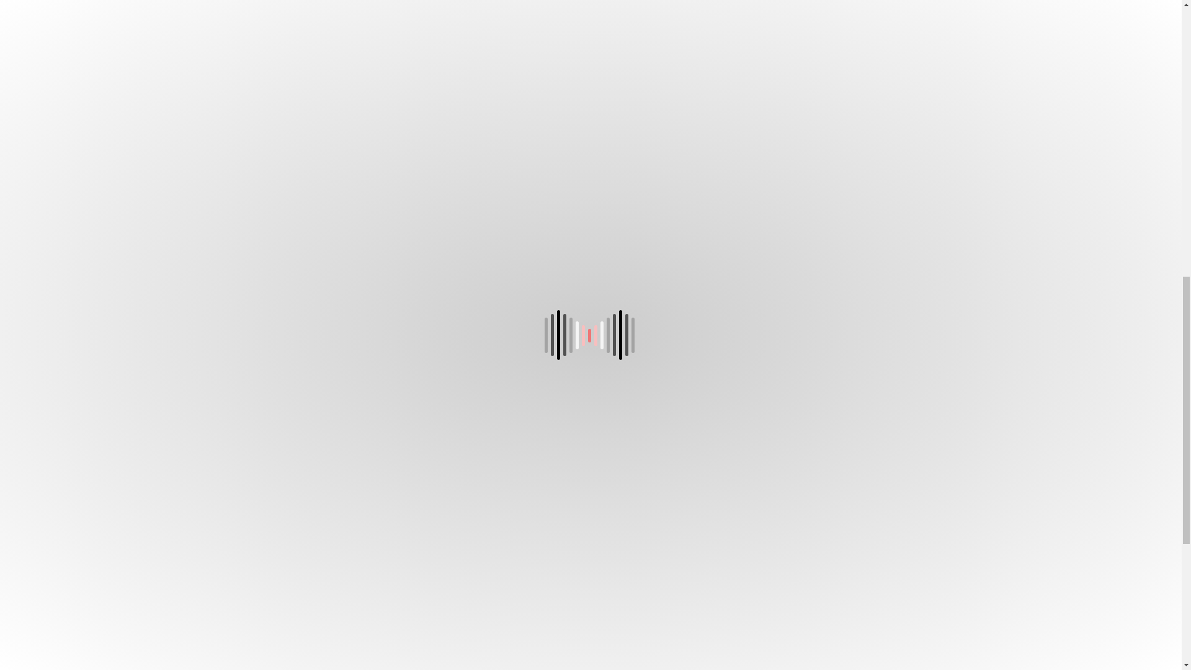 The height and width of the screenshot is (670, 1191). I want to click on Clarence Bekker Band, so click(355, 543).